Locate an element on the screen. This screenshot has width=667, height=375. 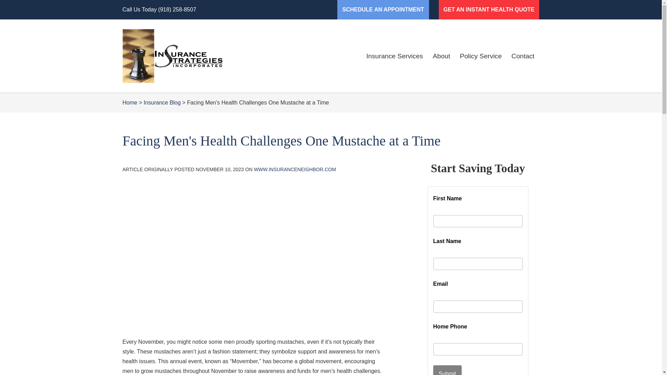
Insurance Services is located at coordinates (394, 56).